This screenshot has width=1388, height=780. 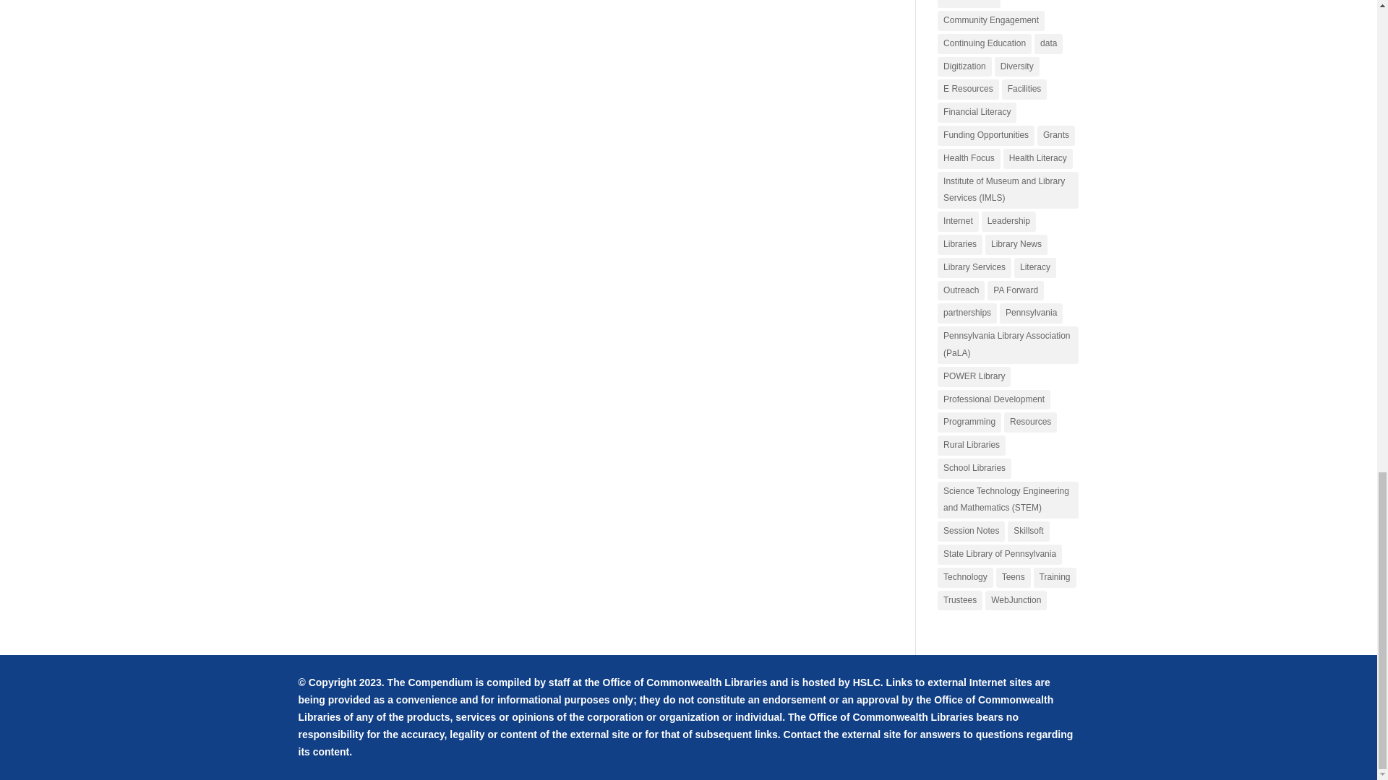 What do you see at coordinates (964, 66) in the screenshot?
I see `Digitization` at bounding box center [964, 66].